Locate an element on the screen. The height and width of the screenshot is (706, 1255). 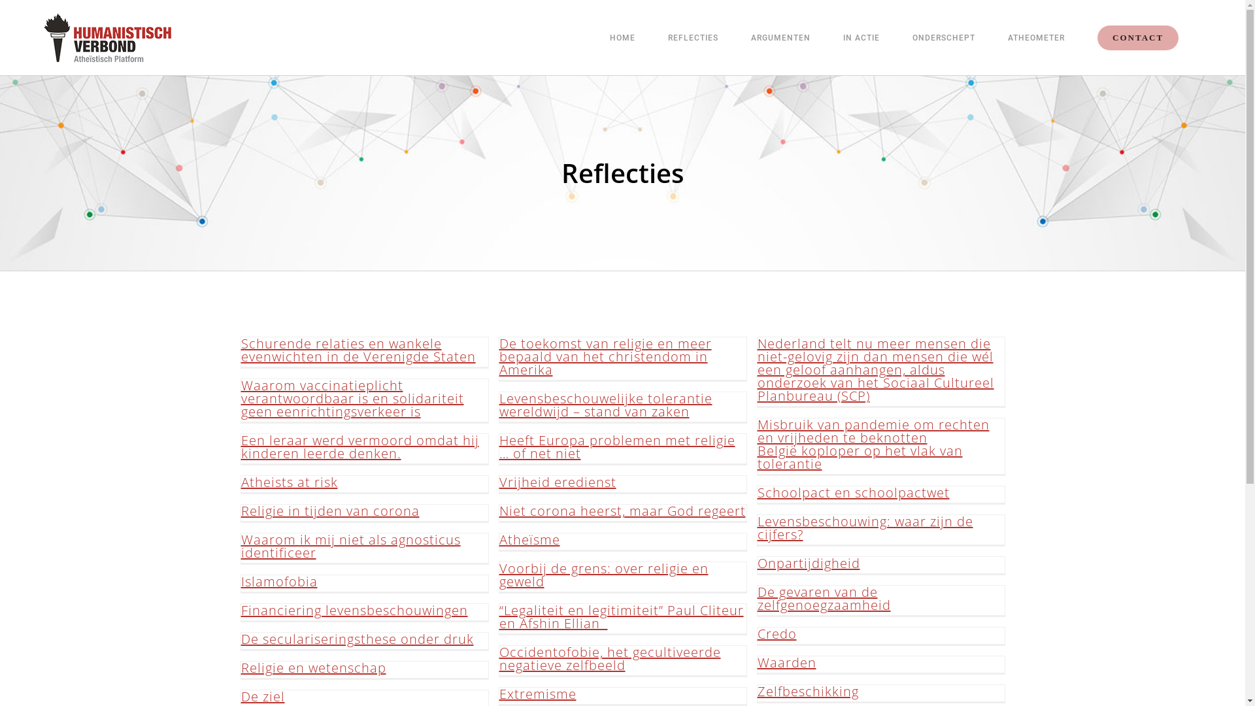
ONDERSCHEPT is located at coordinates (944, 38).